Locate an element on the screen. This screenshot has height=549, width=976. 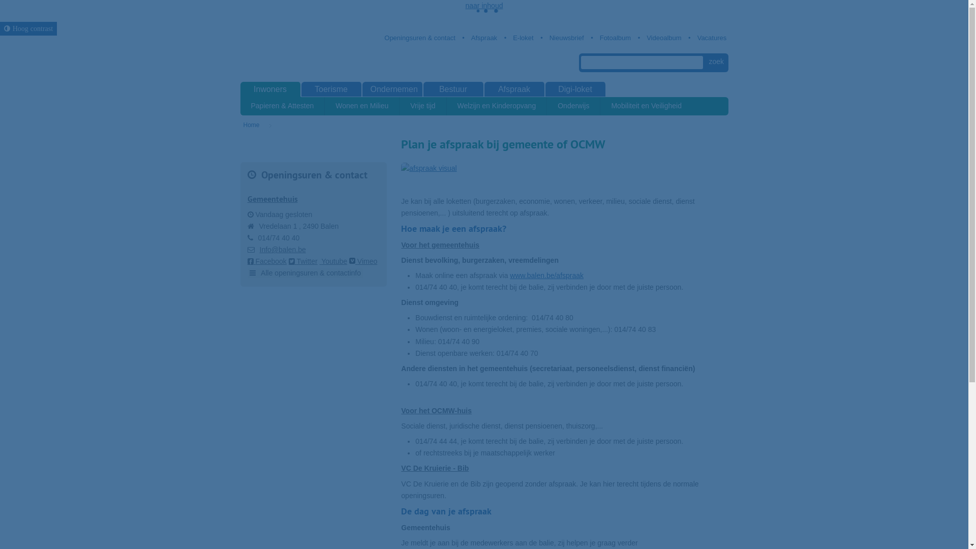
naar inhoud is located at coordinates (484, 6).